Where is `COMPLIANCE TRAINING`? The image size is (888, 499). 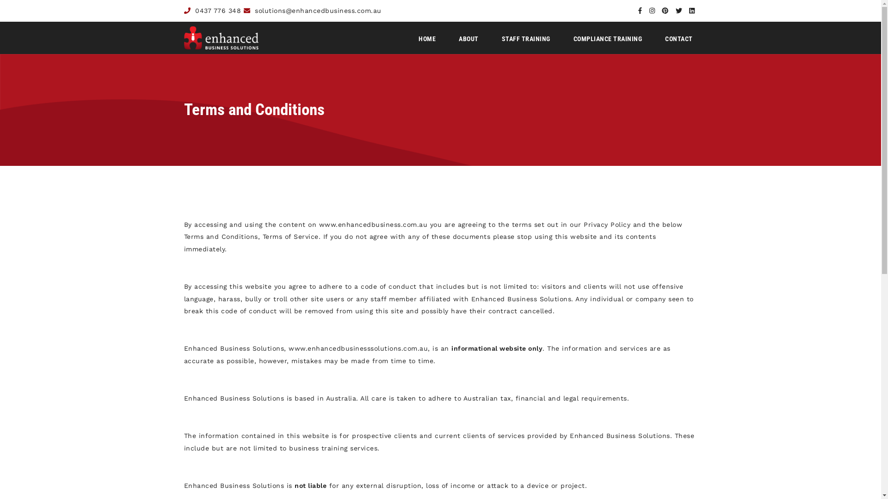 COMPLIANCE TRAINING is located at coordinates (608, 39).